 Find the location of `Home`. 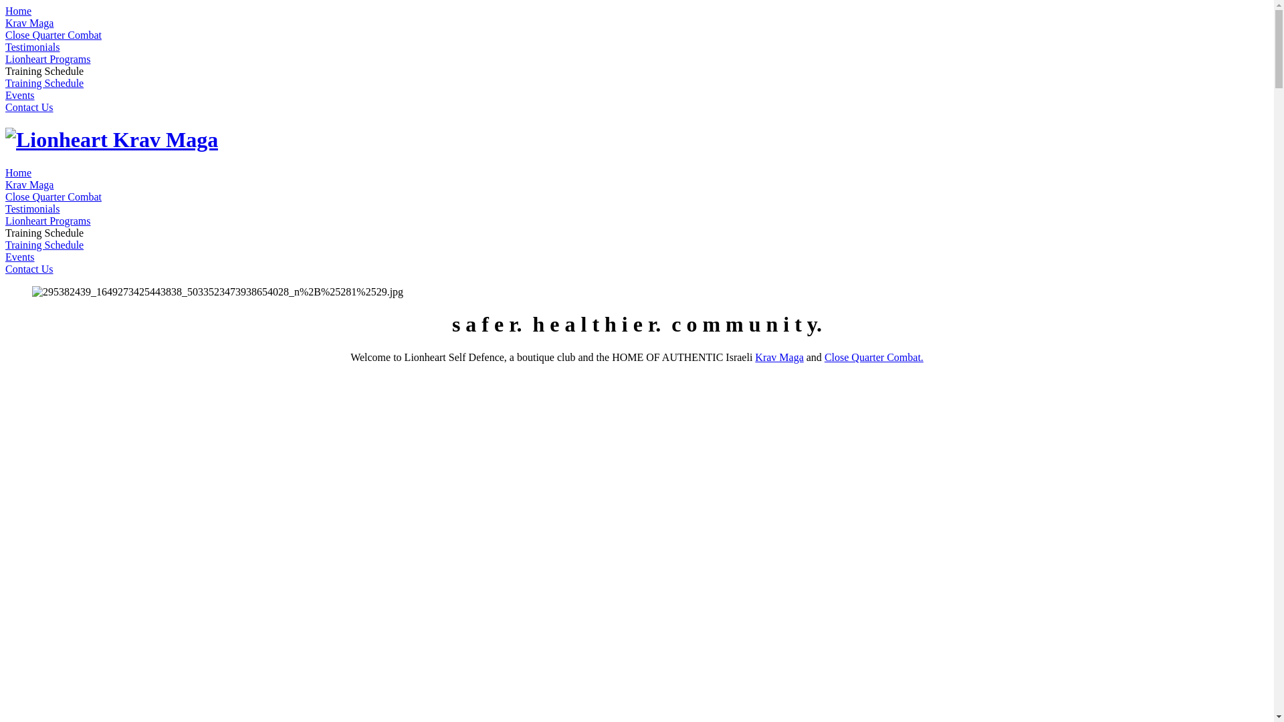

Home is located at coordinates (19, 172).